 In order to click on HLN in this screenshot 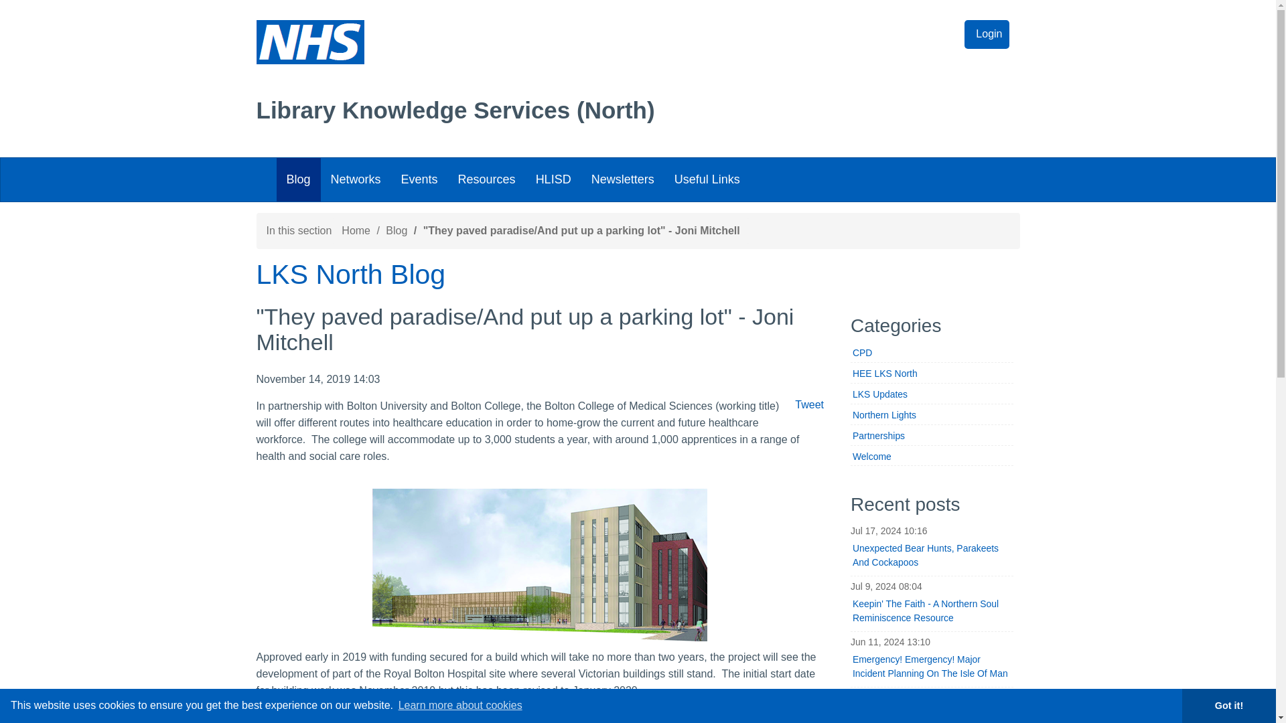, I will do `click(403, 216)`.